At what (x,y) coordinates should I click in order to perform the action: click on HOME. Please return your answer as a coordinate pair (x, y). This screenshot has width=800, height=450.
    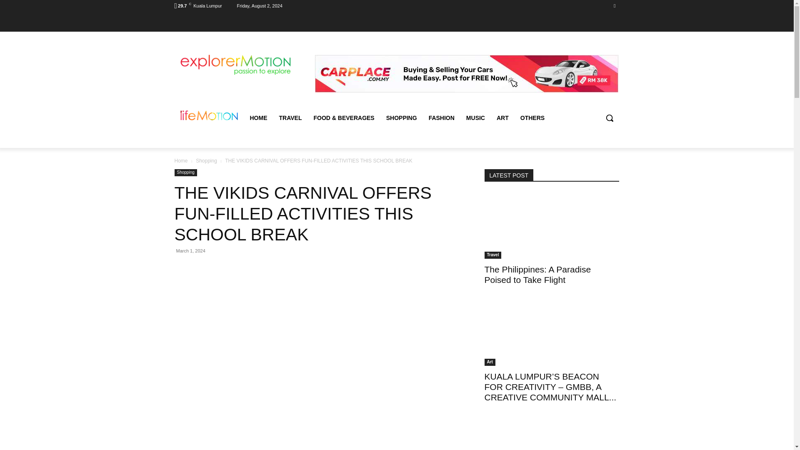
    Looking at the image, I should click on (258, 117).